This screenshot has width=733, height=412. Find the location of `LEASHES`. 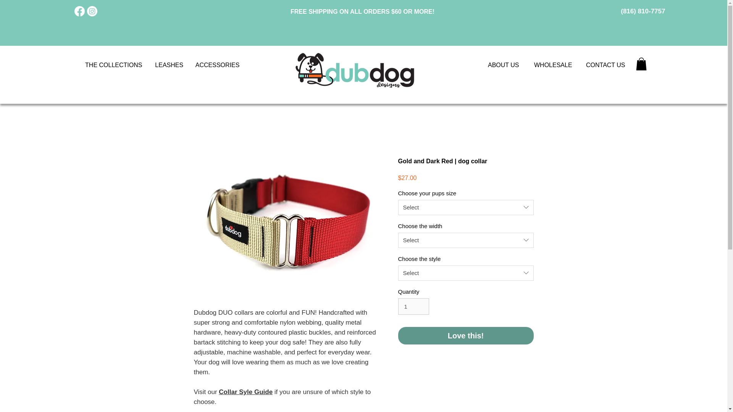

LEASHES is located at coordinates (169, 65).